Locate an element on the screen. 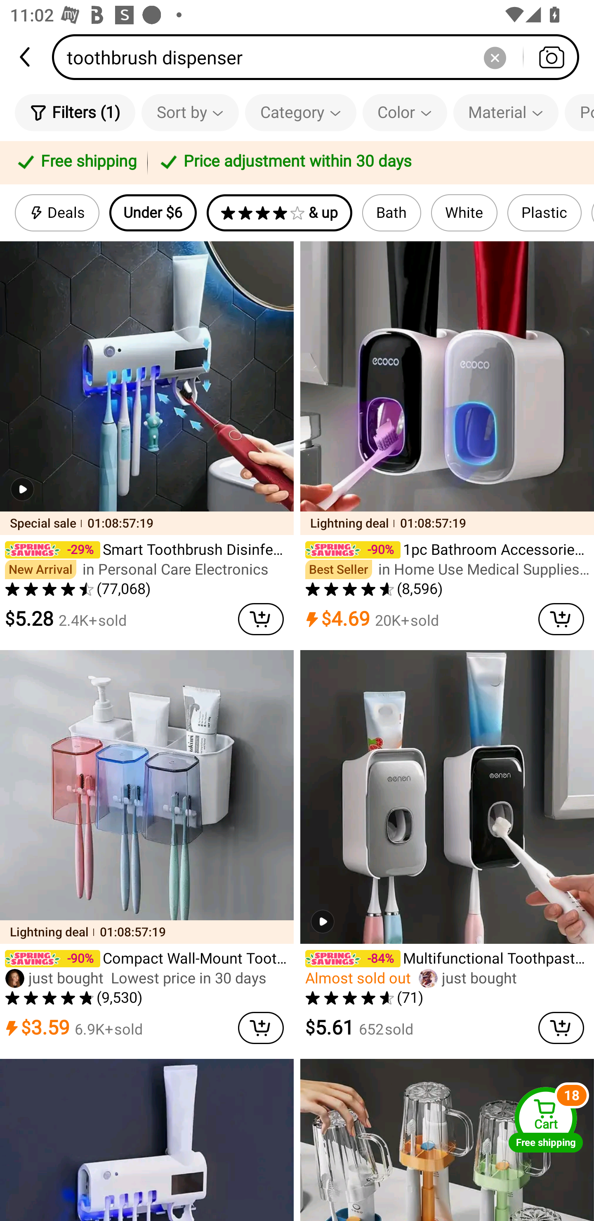  cart delete is located at coordinates (561, 1028).